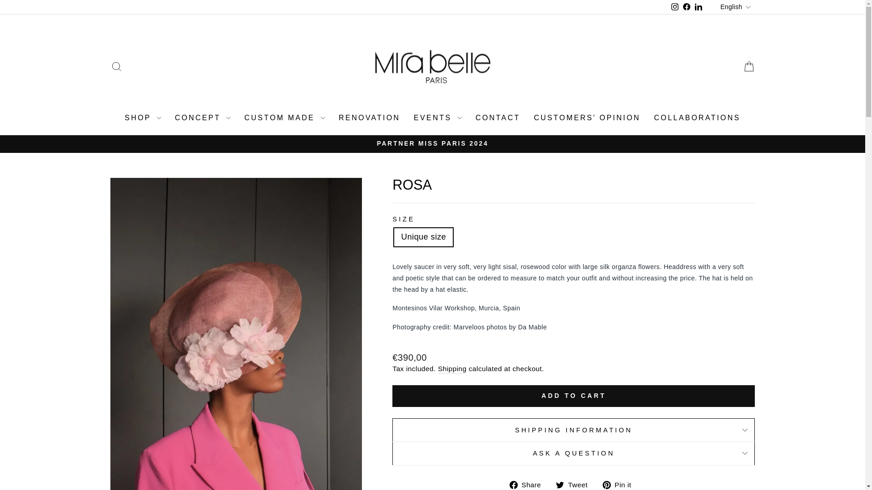  I want to click on Tweet on Twitter, so click(575, 485).